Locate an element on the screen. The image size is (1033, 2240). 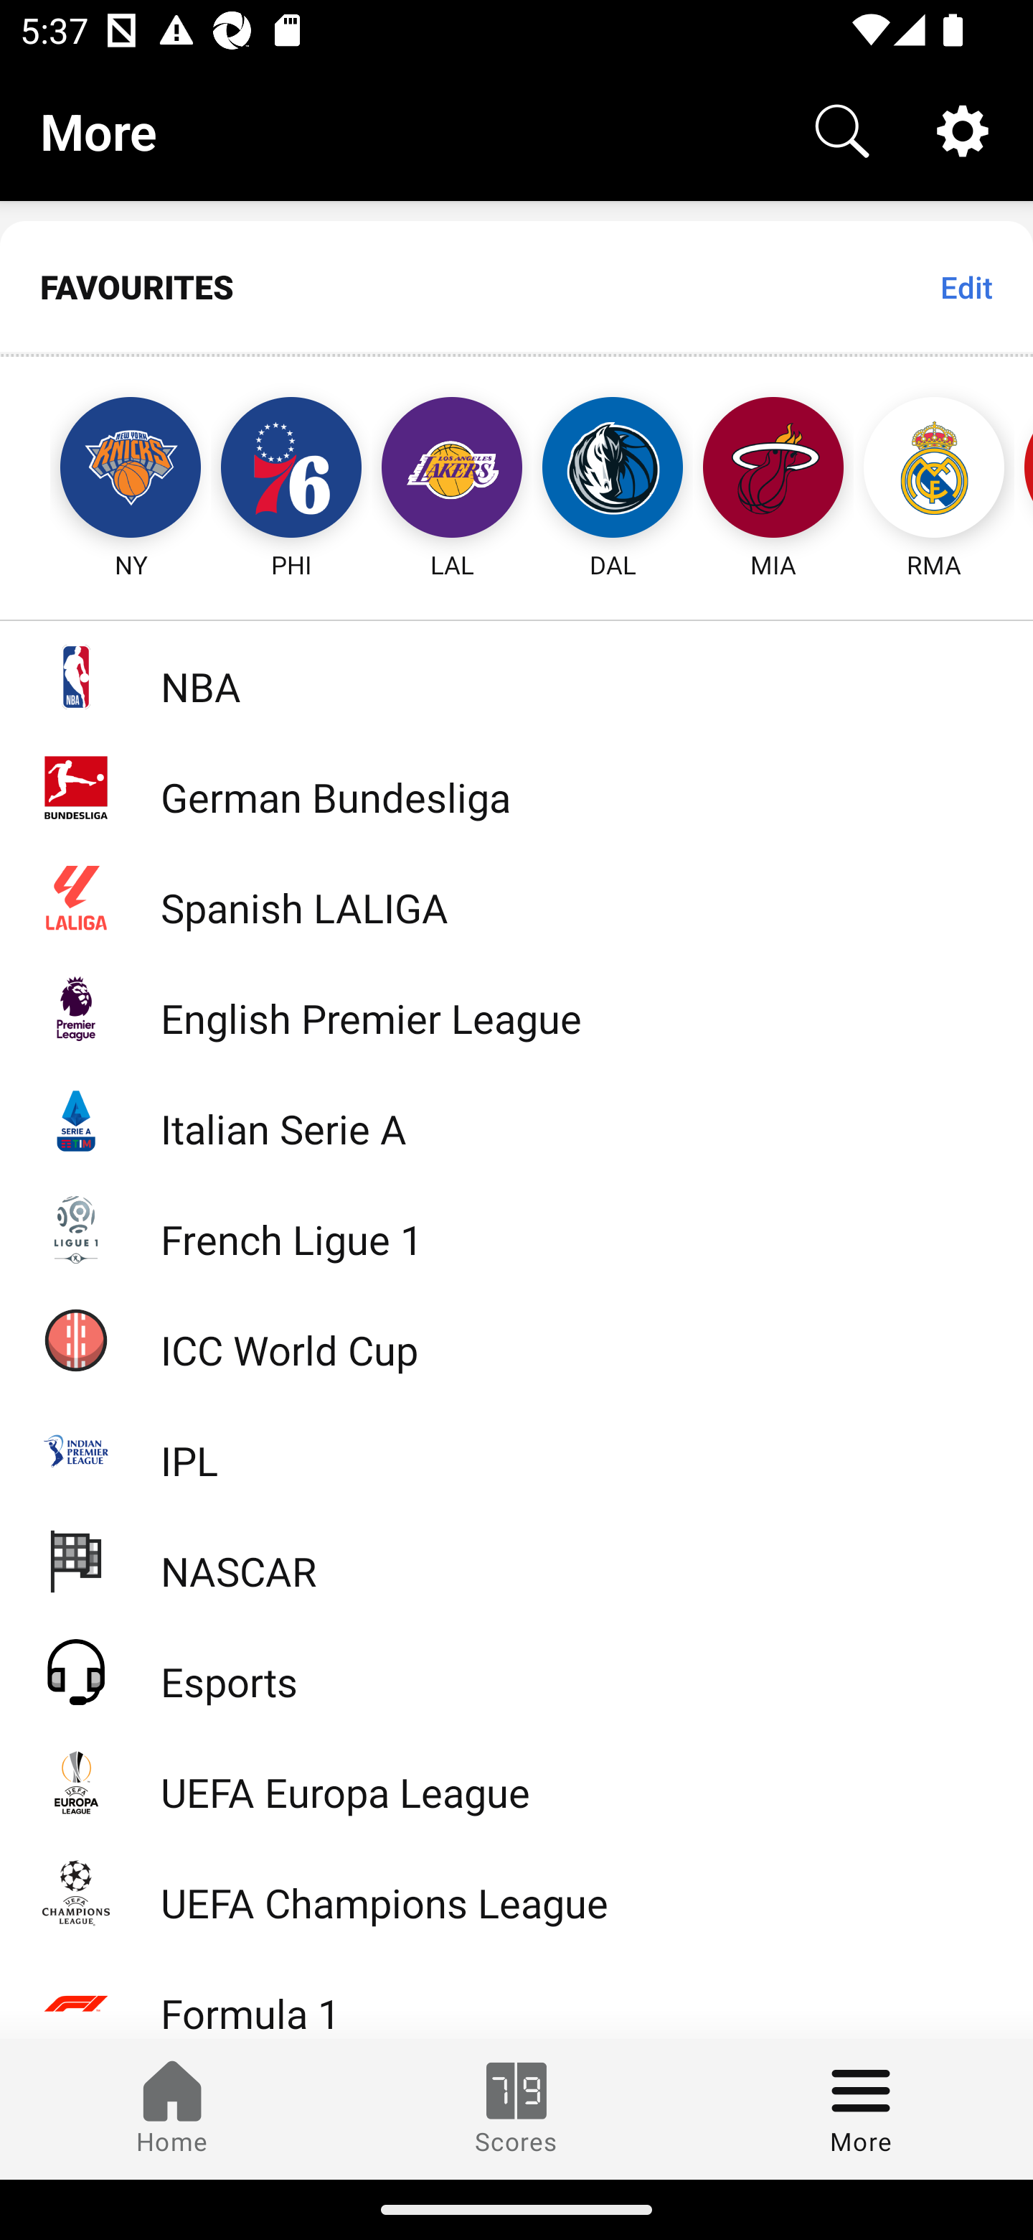
DAL Dallas Mavericks is located at coordinates (613, 470).